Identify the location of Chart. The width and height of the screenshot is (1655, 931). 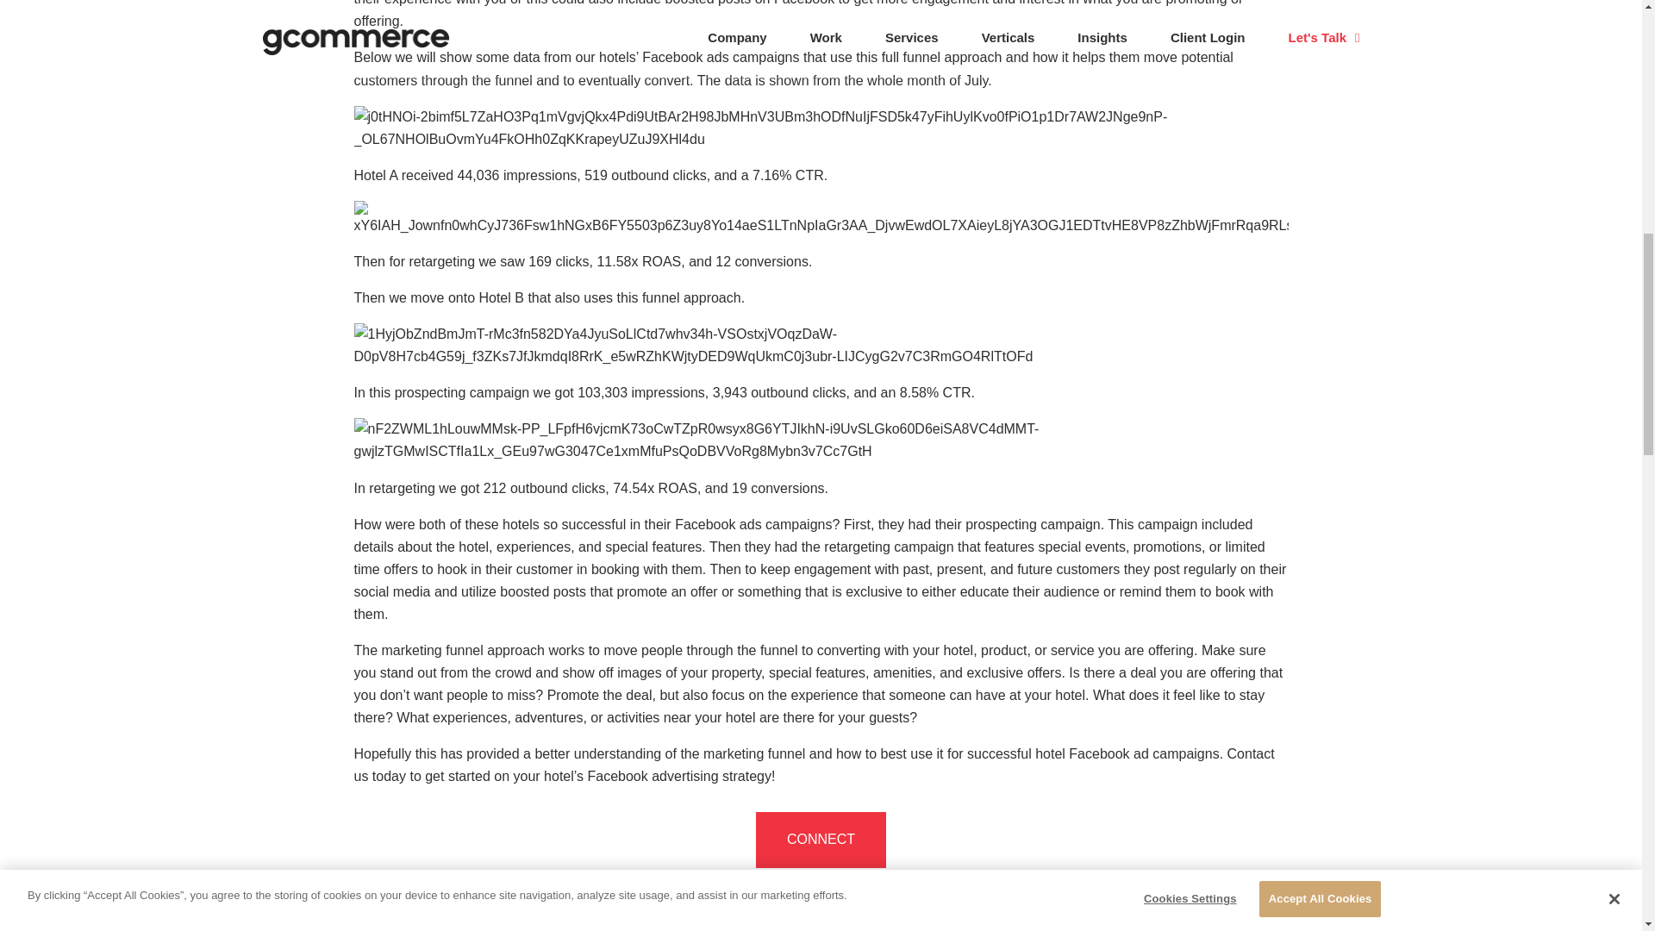
(821, 128).